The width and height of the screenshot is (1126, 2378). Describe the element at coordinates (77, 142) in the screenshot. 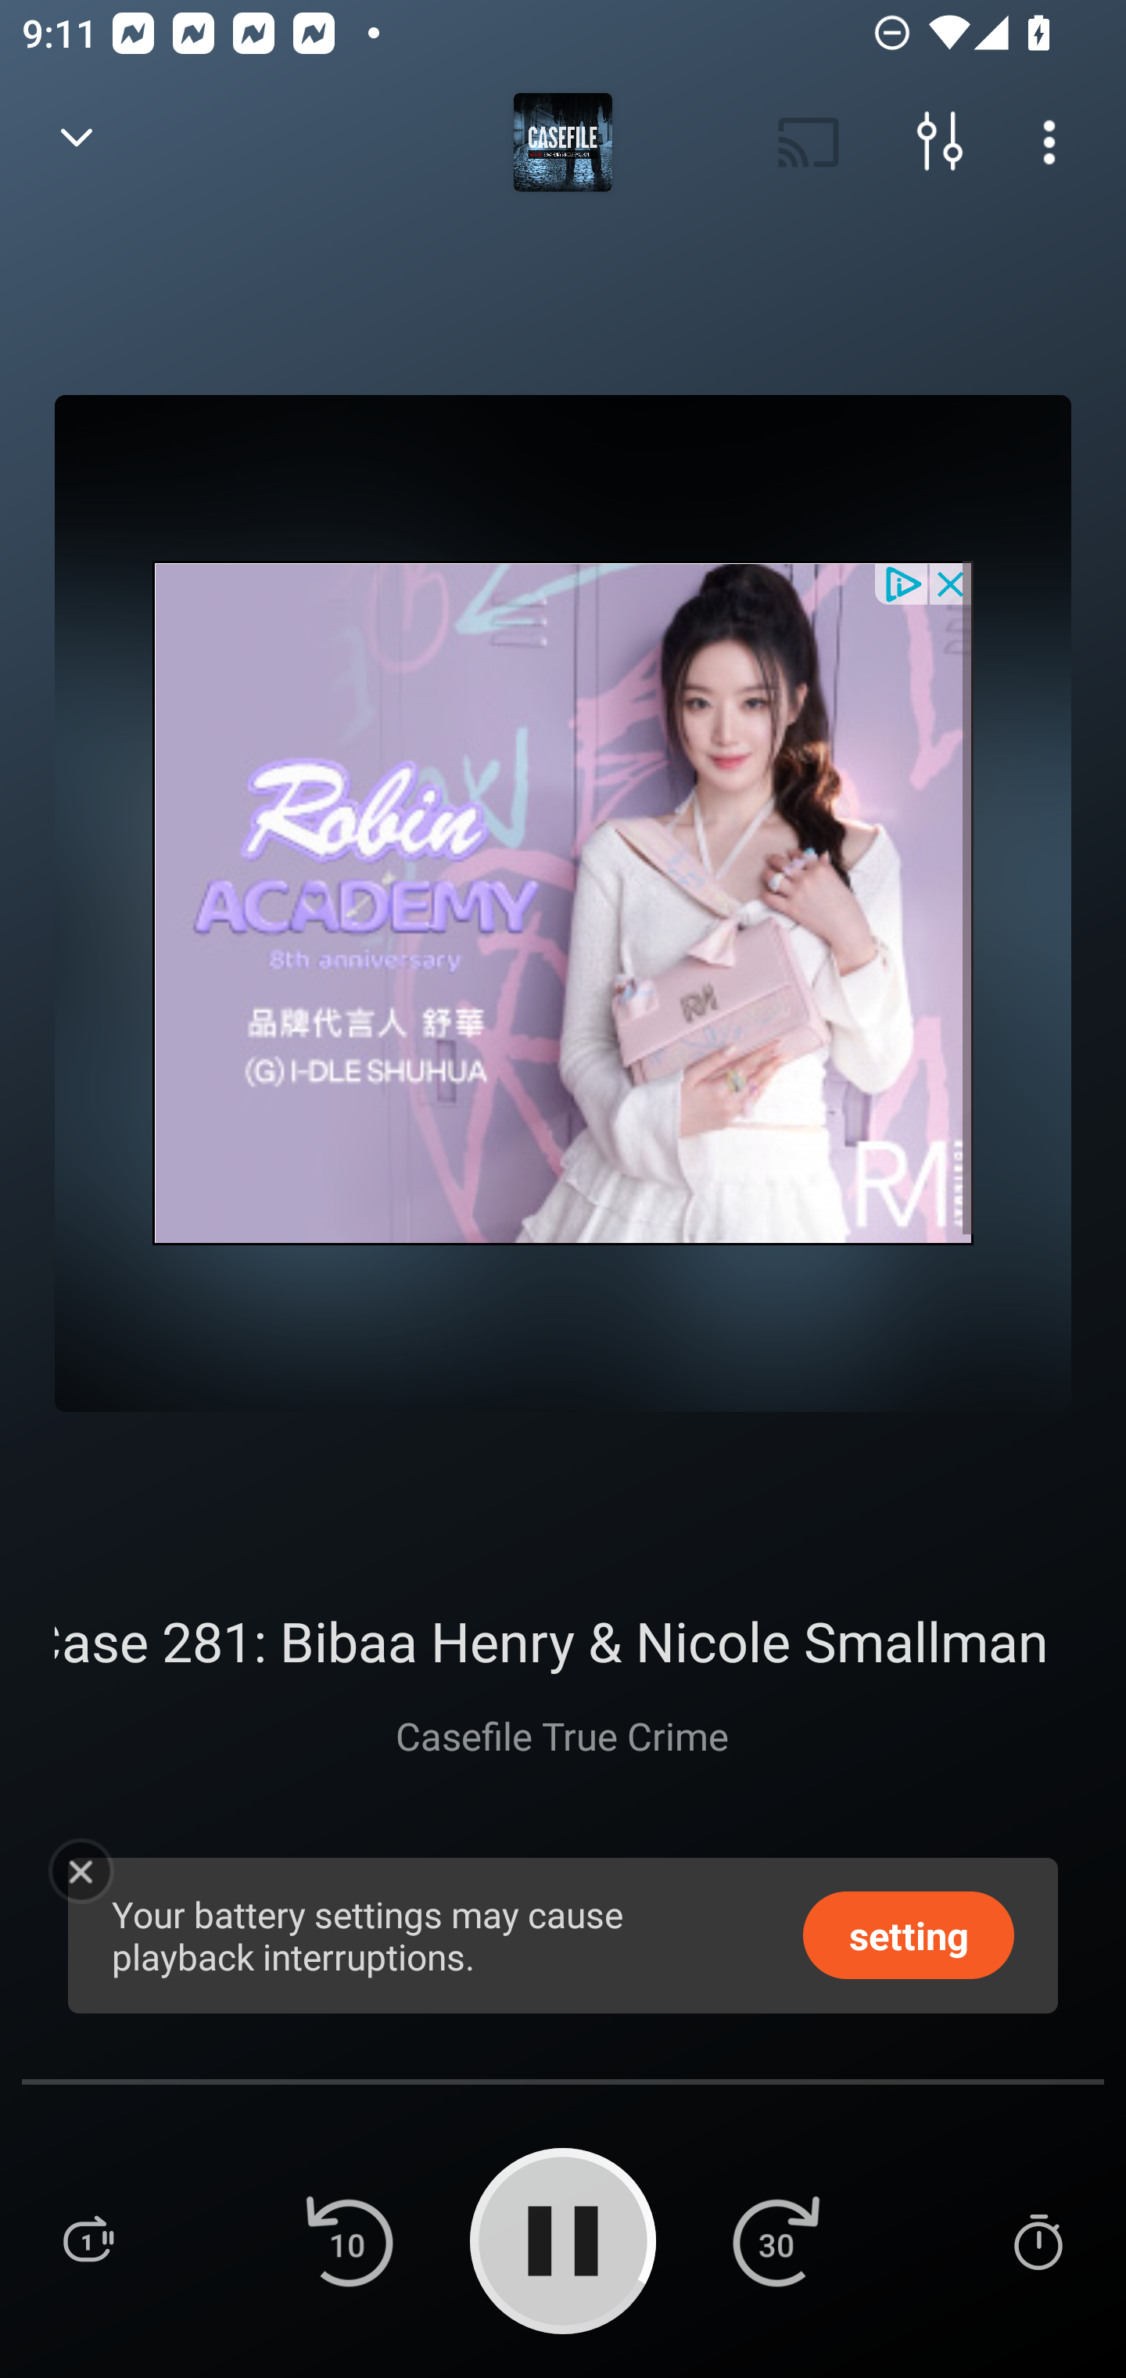

I see ` Back` at that location.